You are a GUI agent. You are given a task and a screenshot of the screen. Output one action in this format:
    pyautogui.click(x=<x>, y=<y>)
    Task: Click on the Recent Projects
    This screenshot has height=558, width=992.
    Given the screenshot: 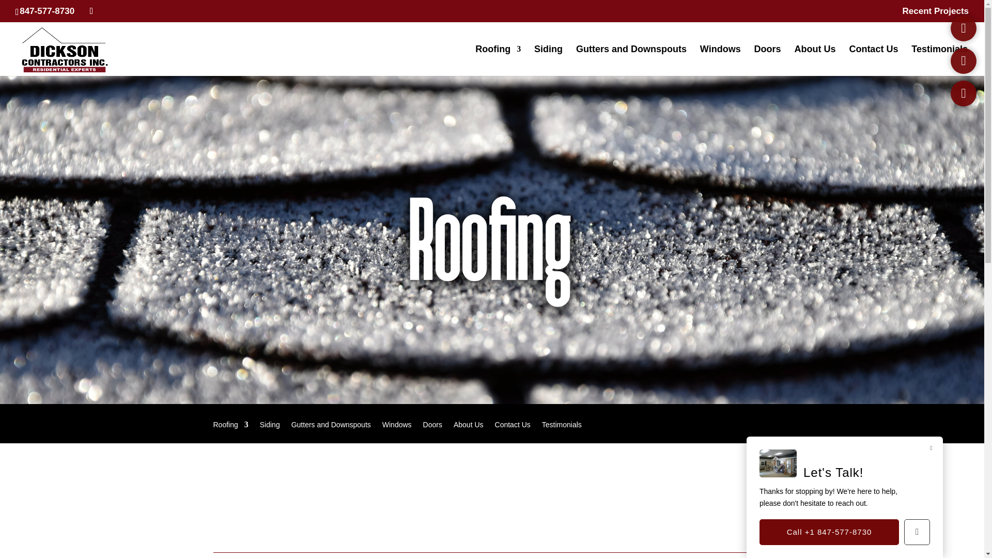 What is the action you would take?
    pyautogui.click(x=935, y=14)
    